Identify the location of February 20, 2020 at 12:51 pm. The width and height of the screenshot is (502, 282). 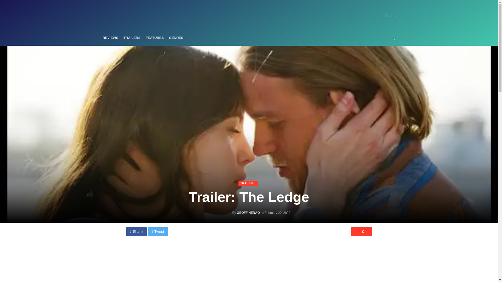
(276, 213).